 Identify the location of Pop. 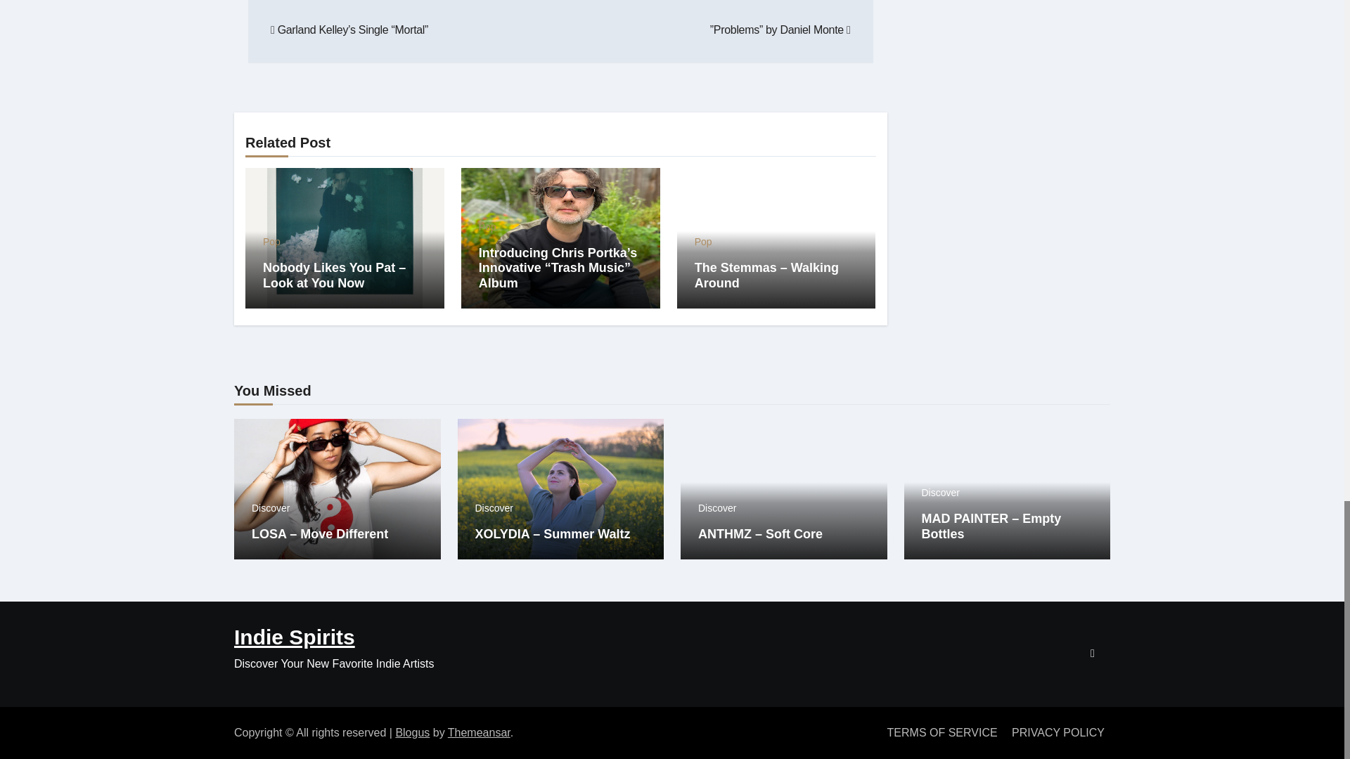
(488, 227).